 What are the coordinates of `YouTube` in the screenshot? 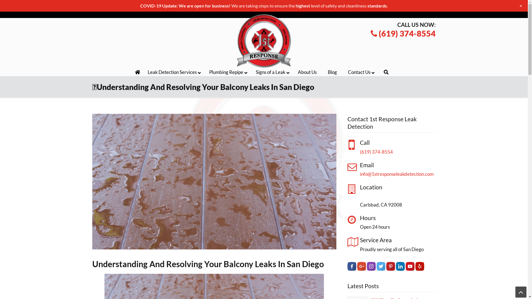 It's located at (421, 9).